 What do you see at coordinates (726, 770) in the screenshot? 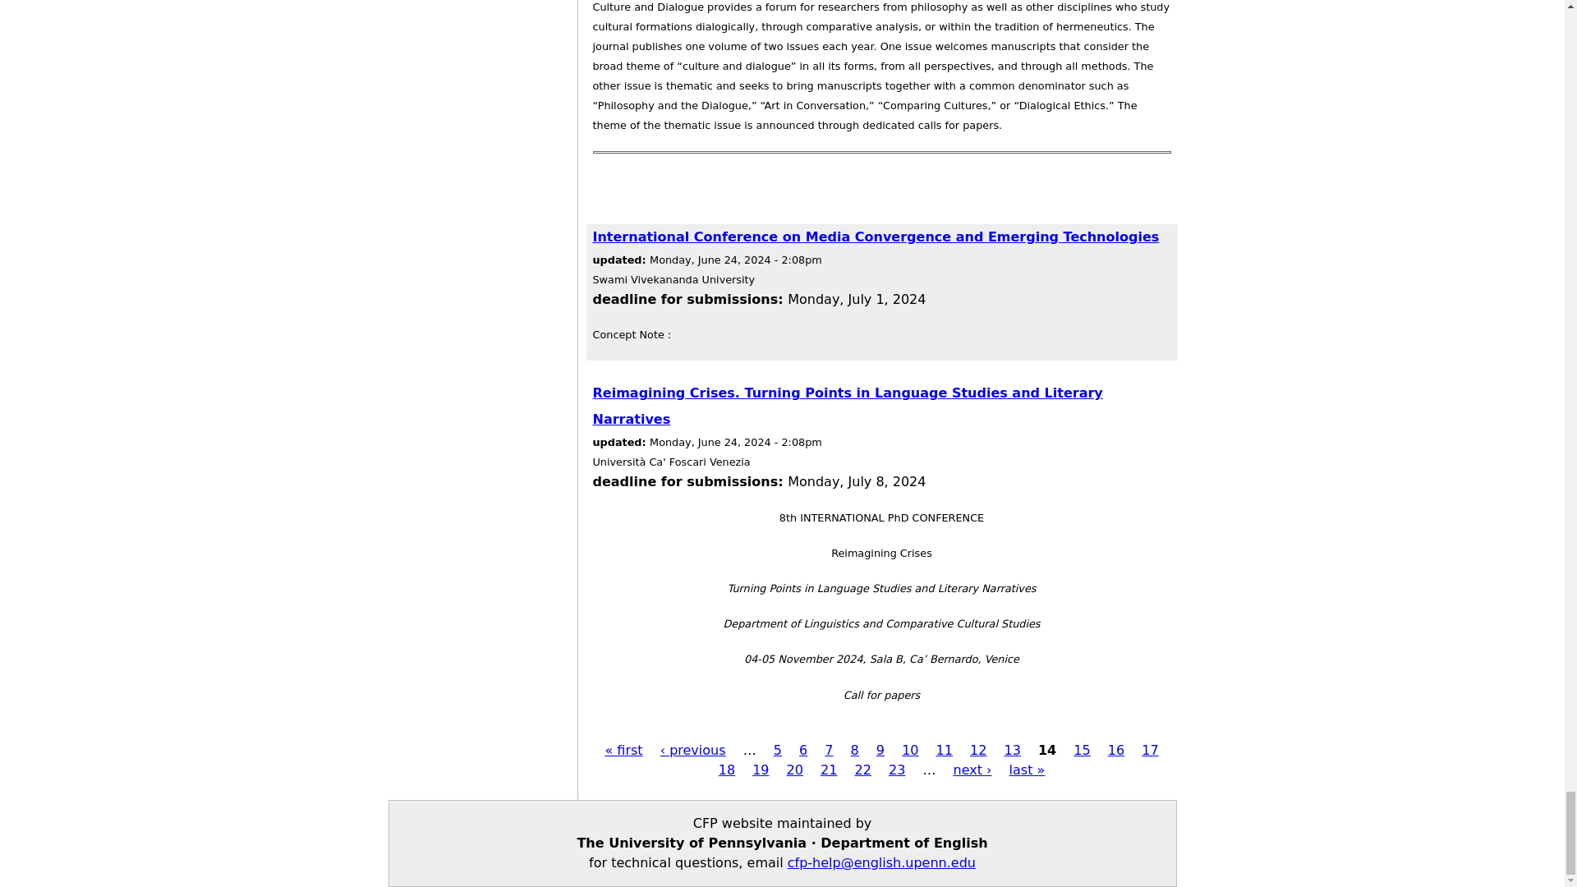
I see `Go to page 18` at bounding box center [726, 770].